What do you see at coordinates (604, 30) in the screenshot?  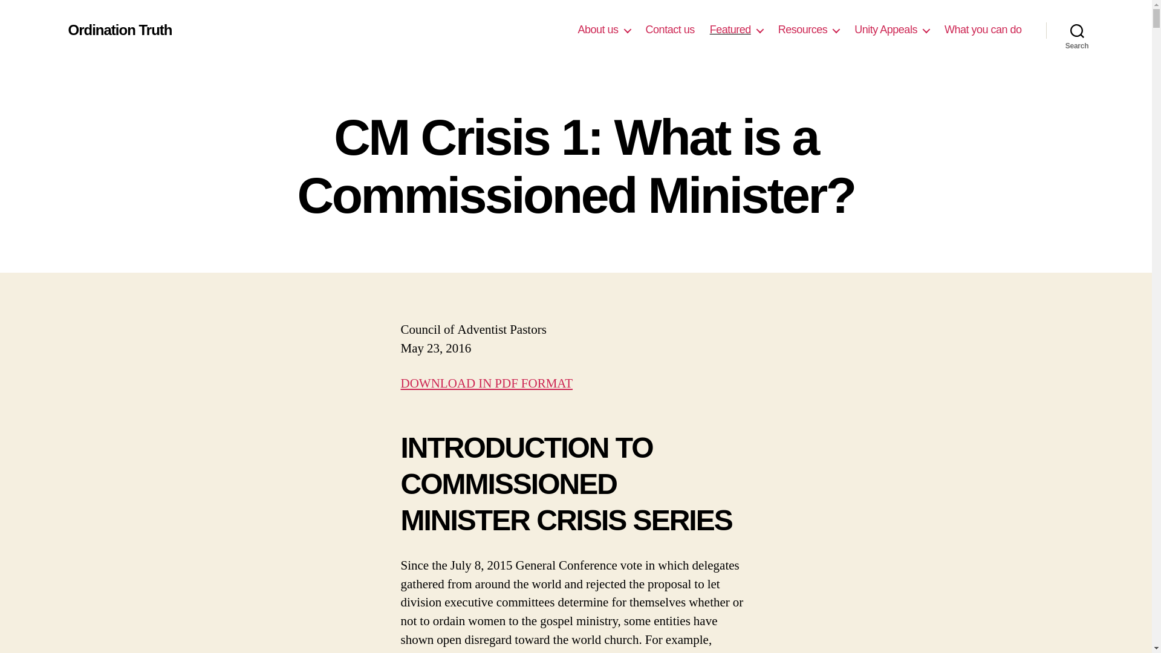 I see `About us` at bounding box center [604, 30].